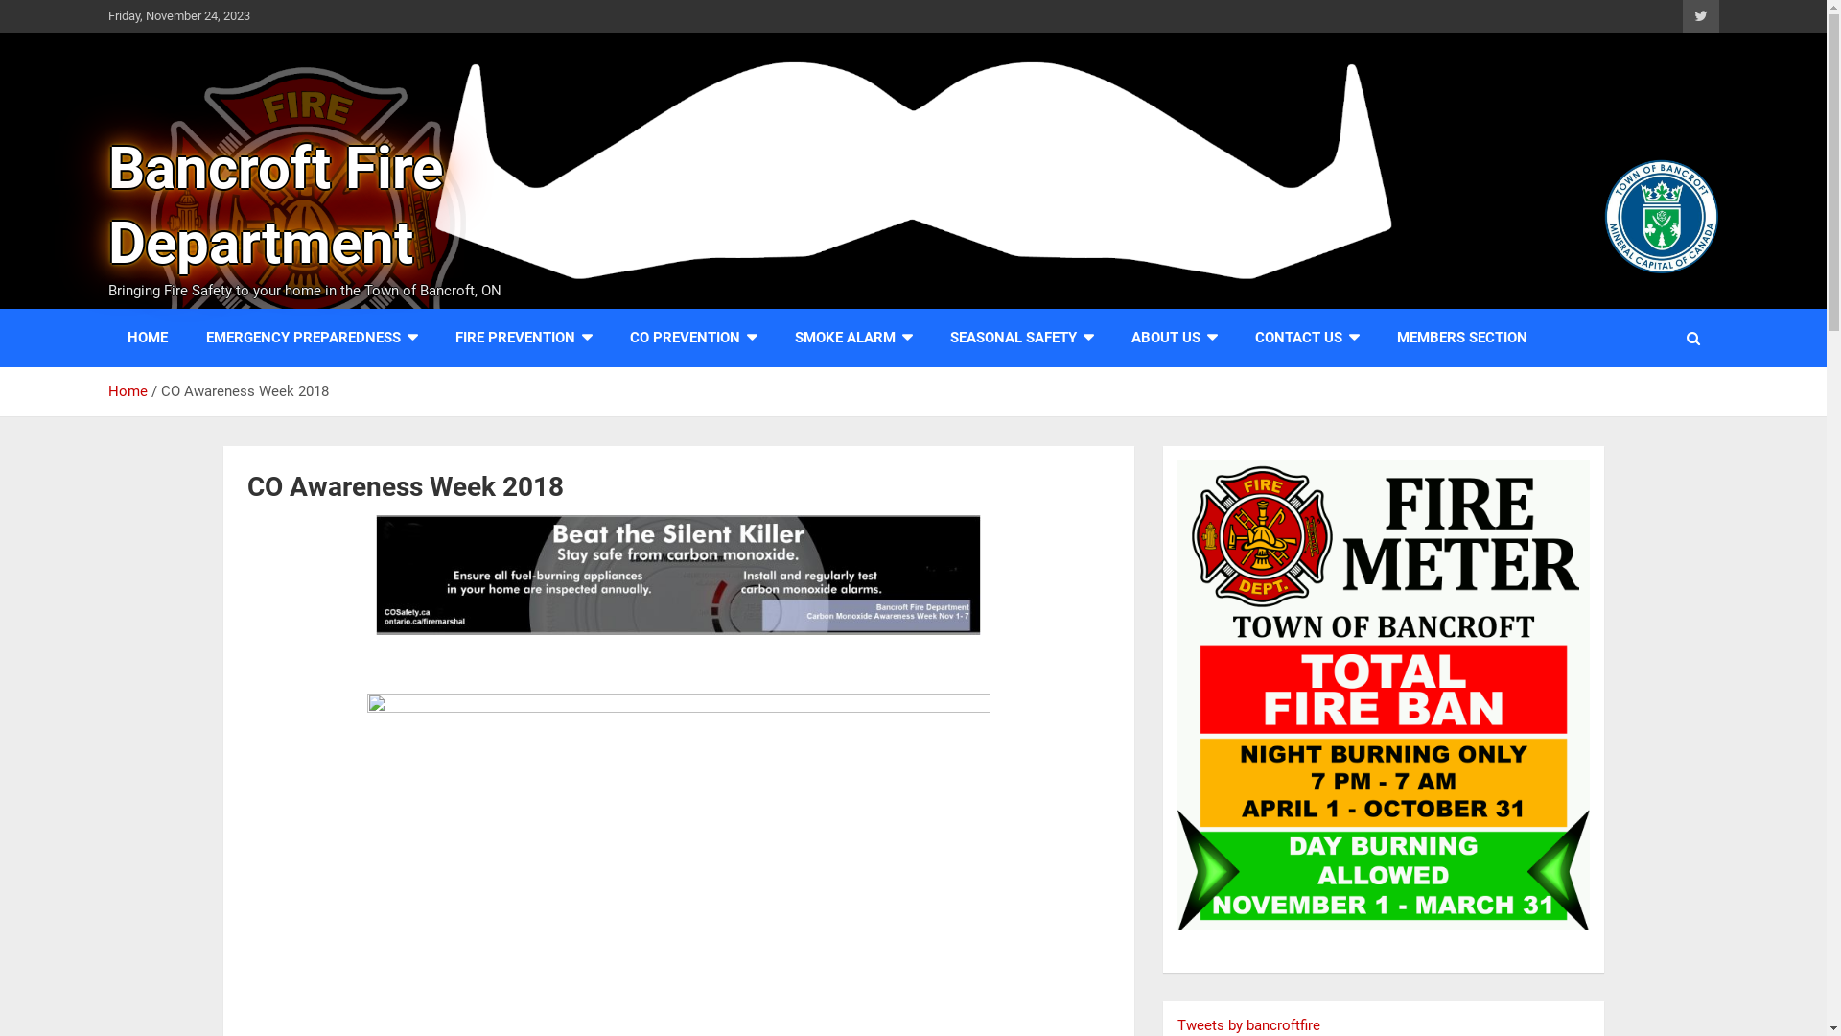 The width and height of the screenshot is (1841, 1036). What do you see at coordinates (1020, 338) in the screenshot?
I see `SEASONAL SAFETY` at bounding box center [1020, 338].